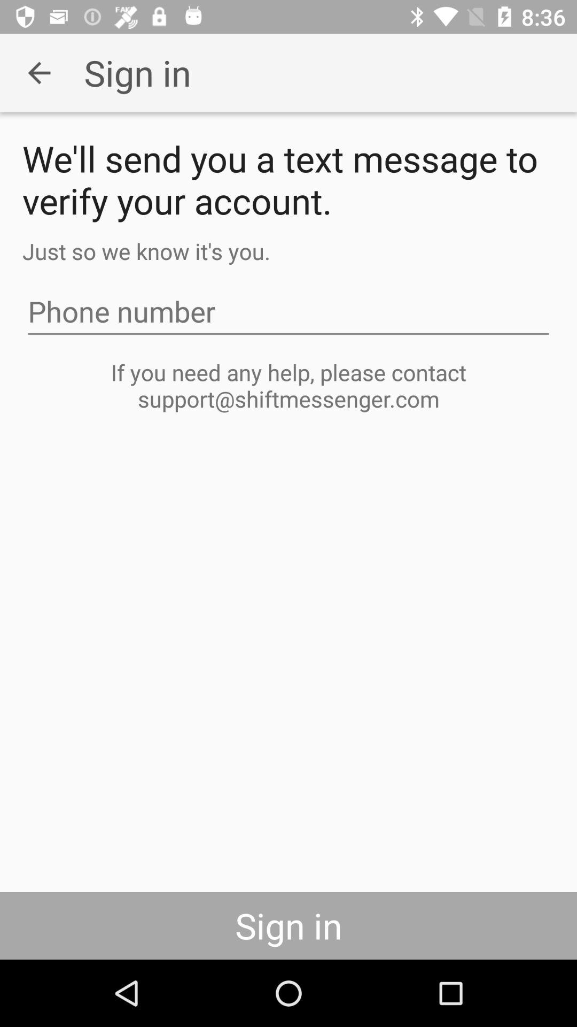 The height and width of the screenshot is (1027, 577). Describe the element at coordinates (288, 311) in the screenshot. I see `select item below just so we item` at that location.